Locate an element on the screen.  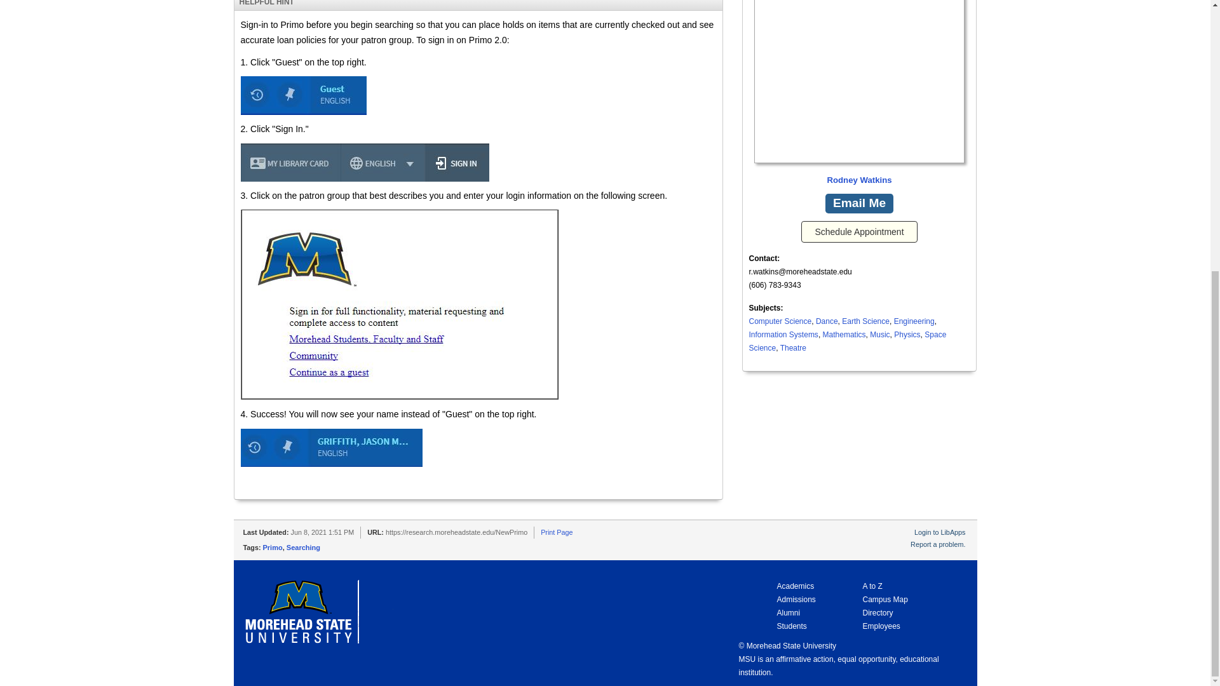
Email Me is located at coordinates (859, 203).